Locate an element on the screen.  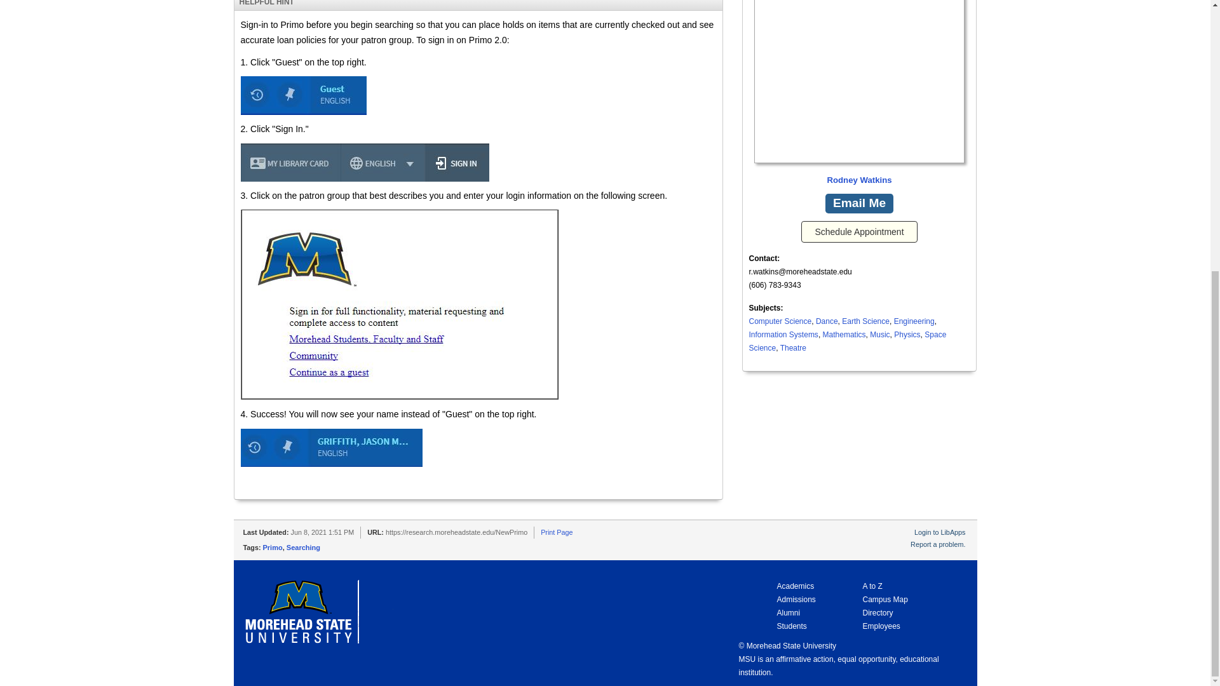
Email Me is located at coordinates (859, 203).